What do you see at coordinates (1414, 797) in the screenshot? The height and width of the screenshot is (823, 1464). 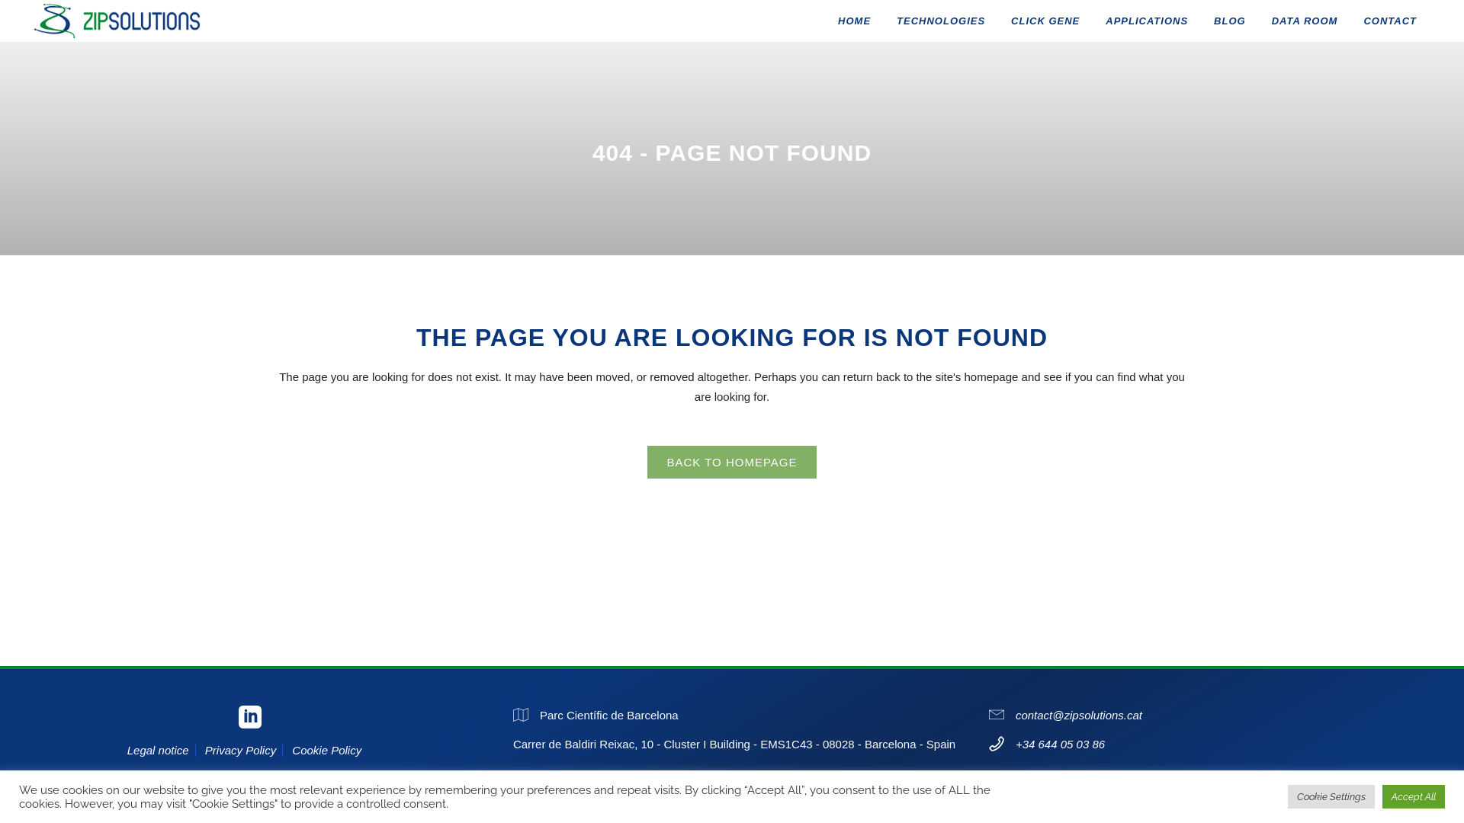 I see `Accept All` at bounding box center [1414, 797].